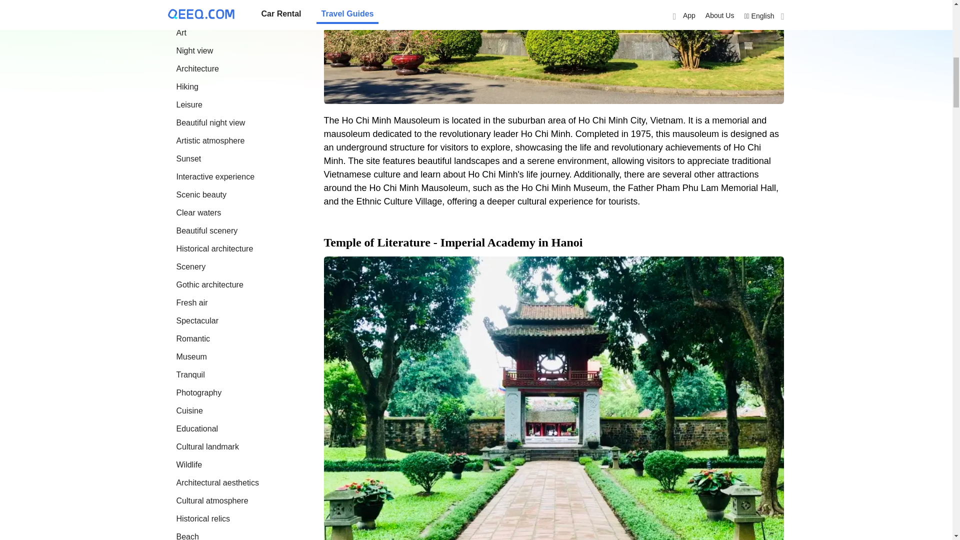  I want to click on Interactive experience, so click(215, 176).